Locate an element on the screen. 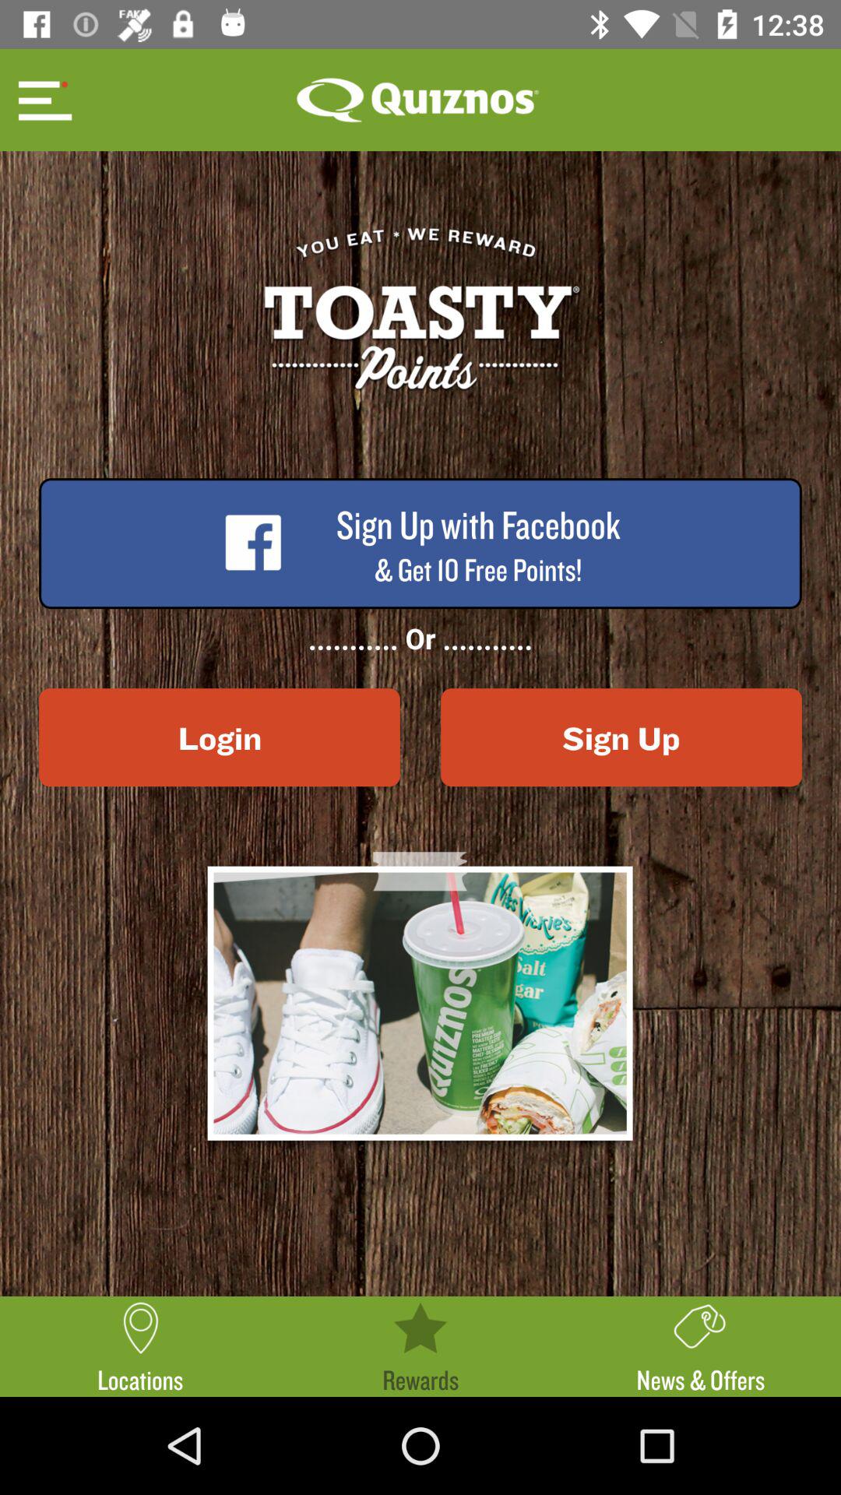 The height and width of the screenshot is (1495, 841). press login item is located at coordinates (220, 737).